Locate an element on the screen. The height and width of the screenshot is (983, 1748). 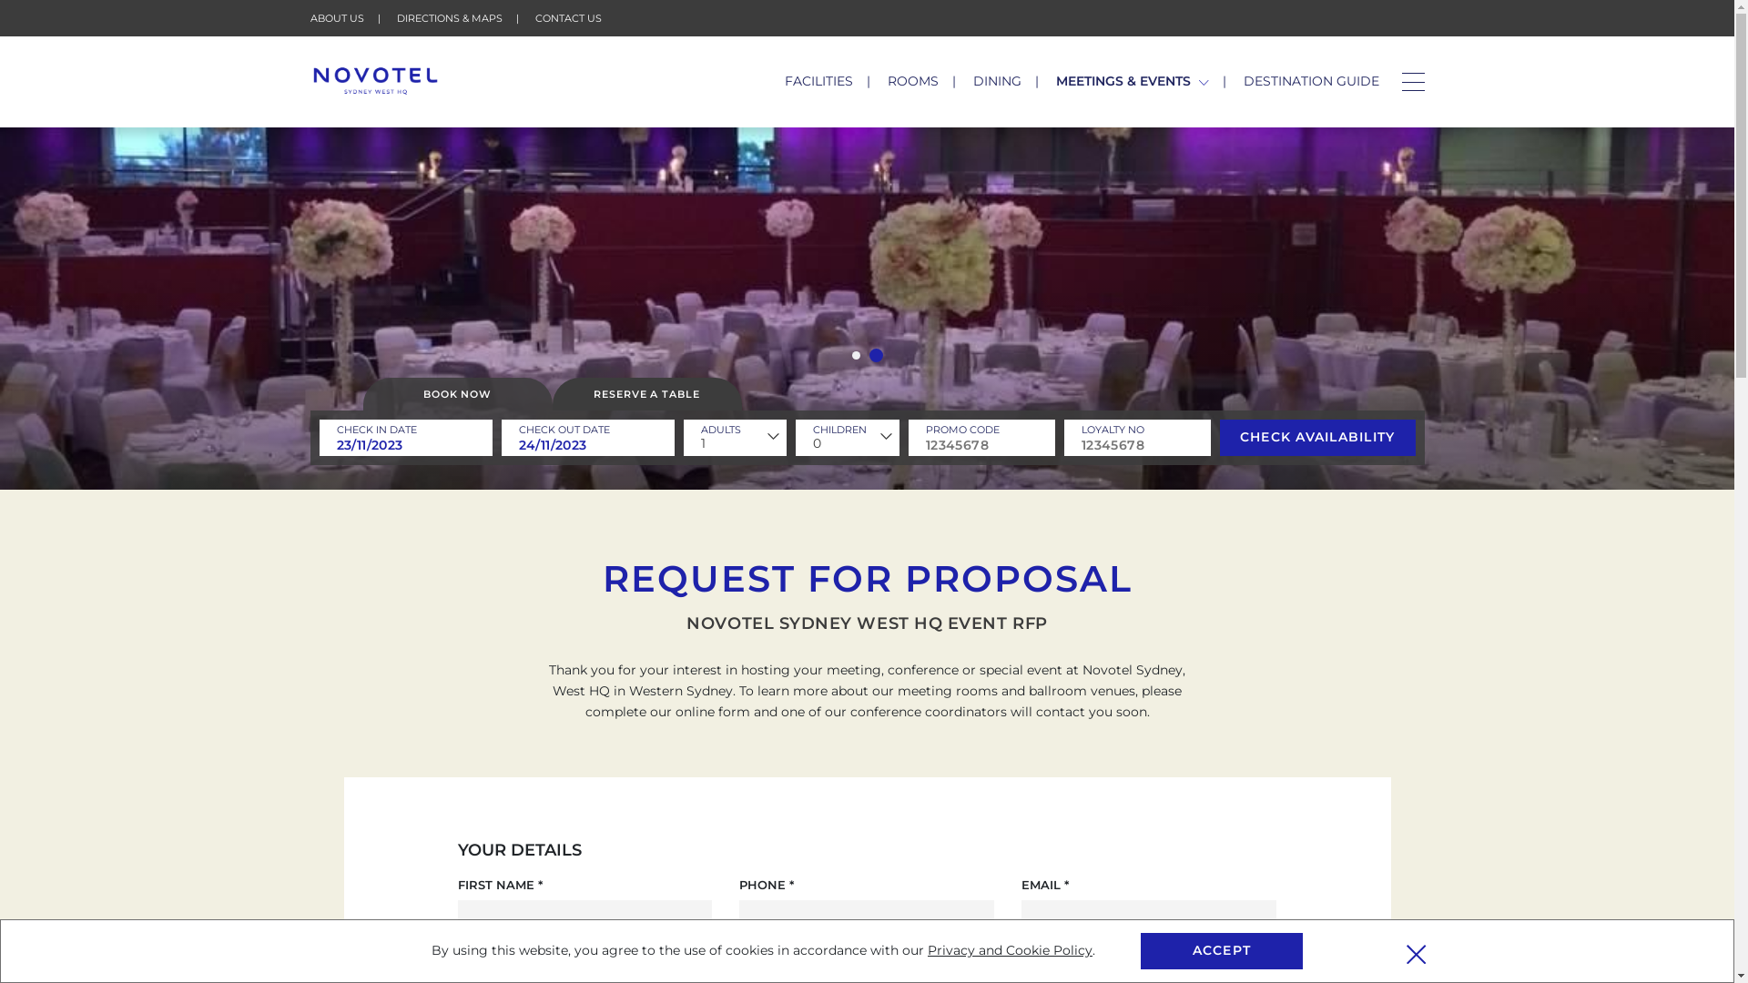
CONTACT US is located at coordinates (568, 18).